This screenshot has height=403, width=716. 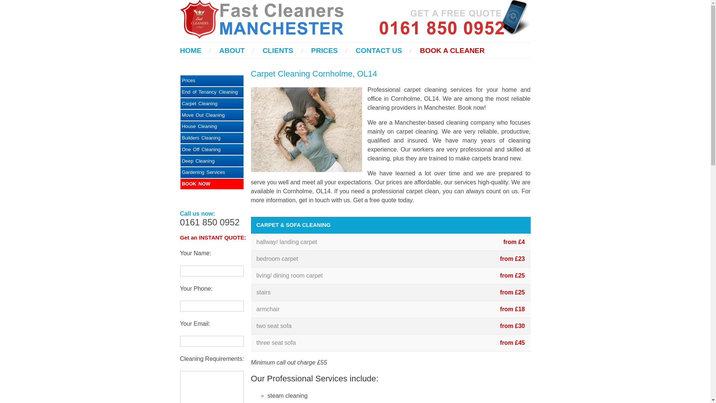 I want to click on Carpet Cleaning Service, so click(x=212, y=103).